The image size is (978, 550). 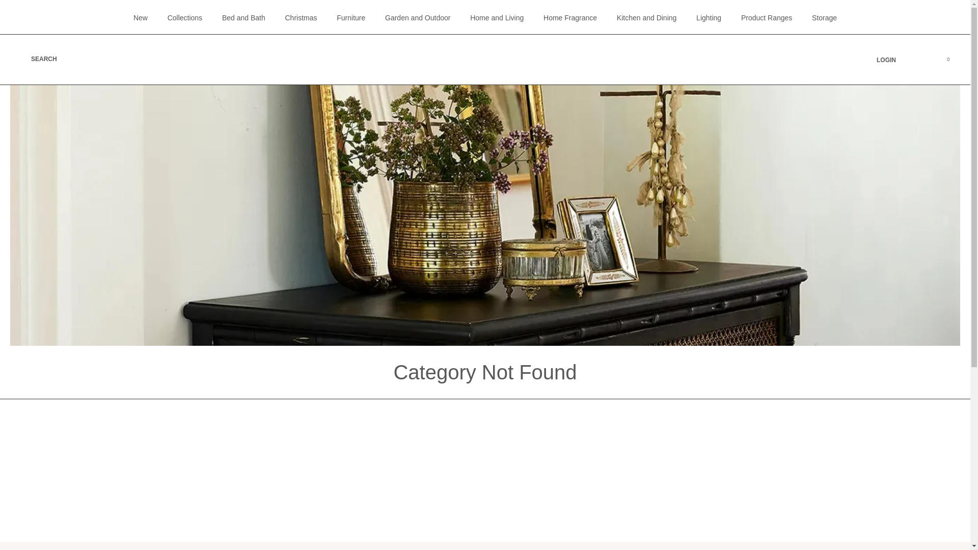 I want to click on Collections, so click(x=185, y=18).